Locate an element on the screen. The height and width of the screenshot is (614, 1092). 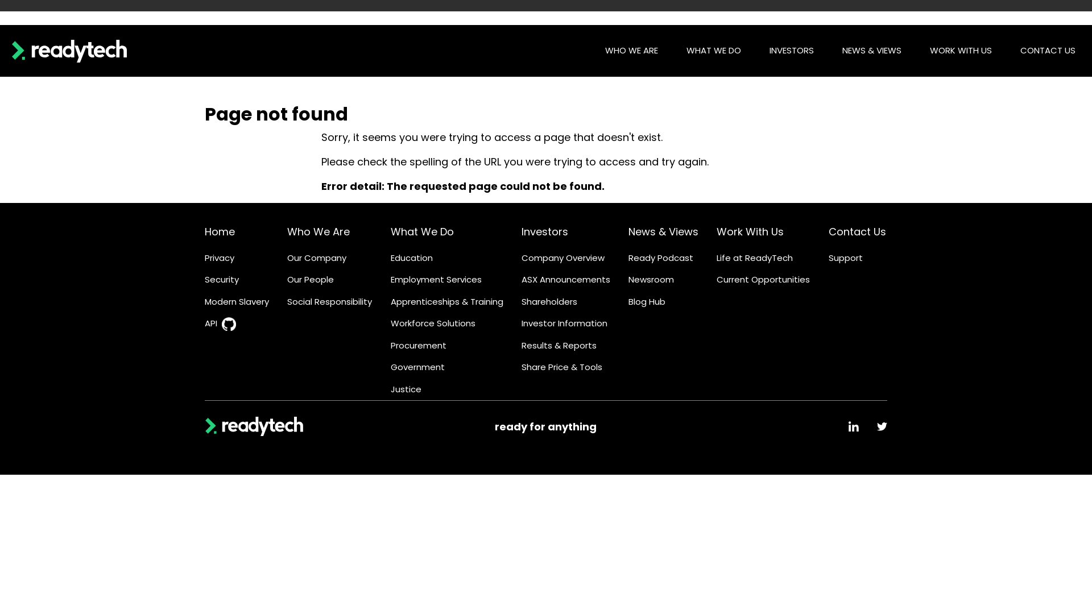
Readytech is located at coordinates (254, 426).